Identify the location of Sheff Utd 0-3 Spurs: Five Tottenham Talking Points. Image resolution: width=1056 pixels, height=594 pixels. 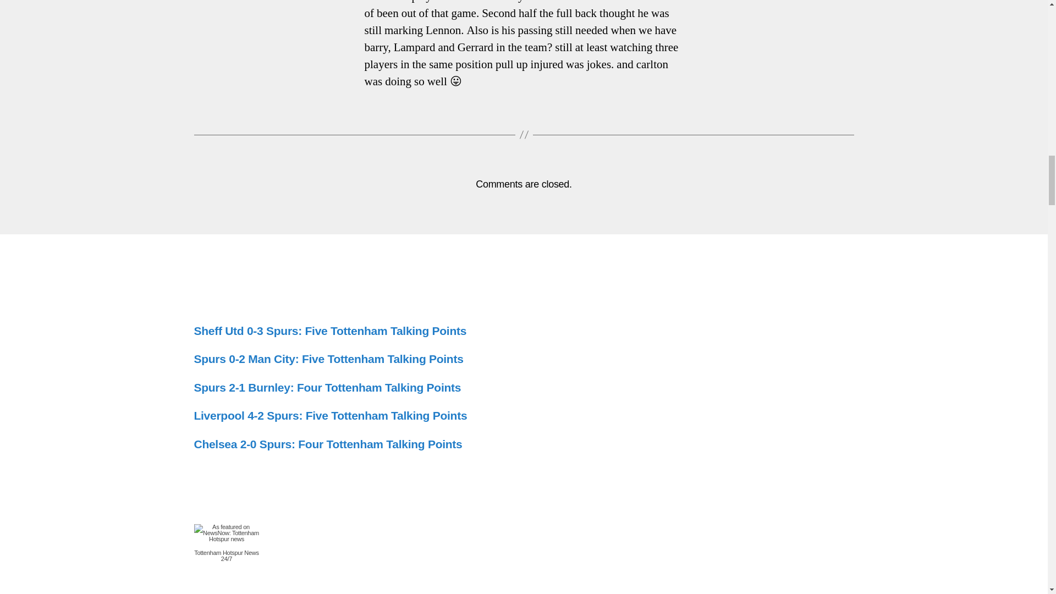
(330, 331).